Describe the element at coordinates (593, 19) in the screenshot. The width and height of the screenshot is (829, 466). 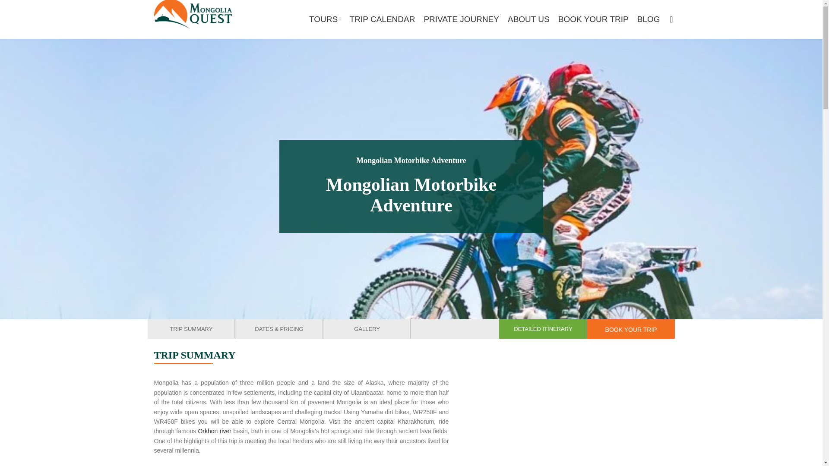
I see `BOOK YOUR TRIP` at that location.